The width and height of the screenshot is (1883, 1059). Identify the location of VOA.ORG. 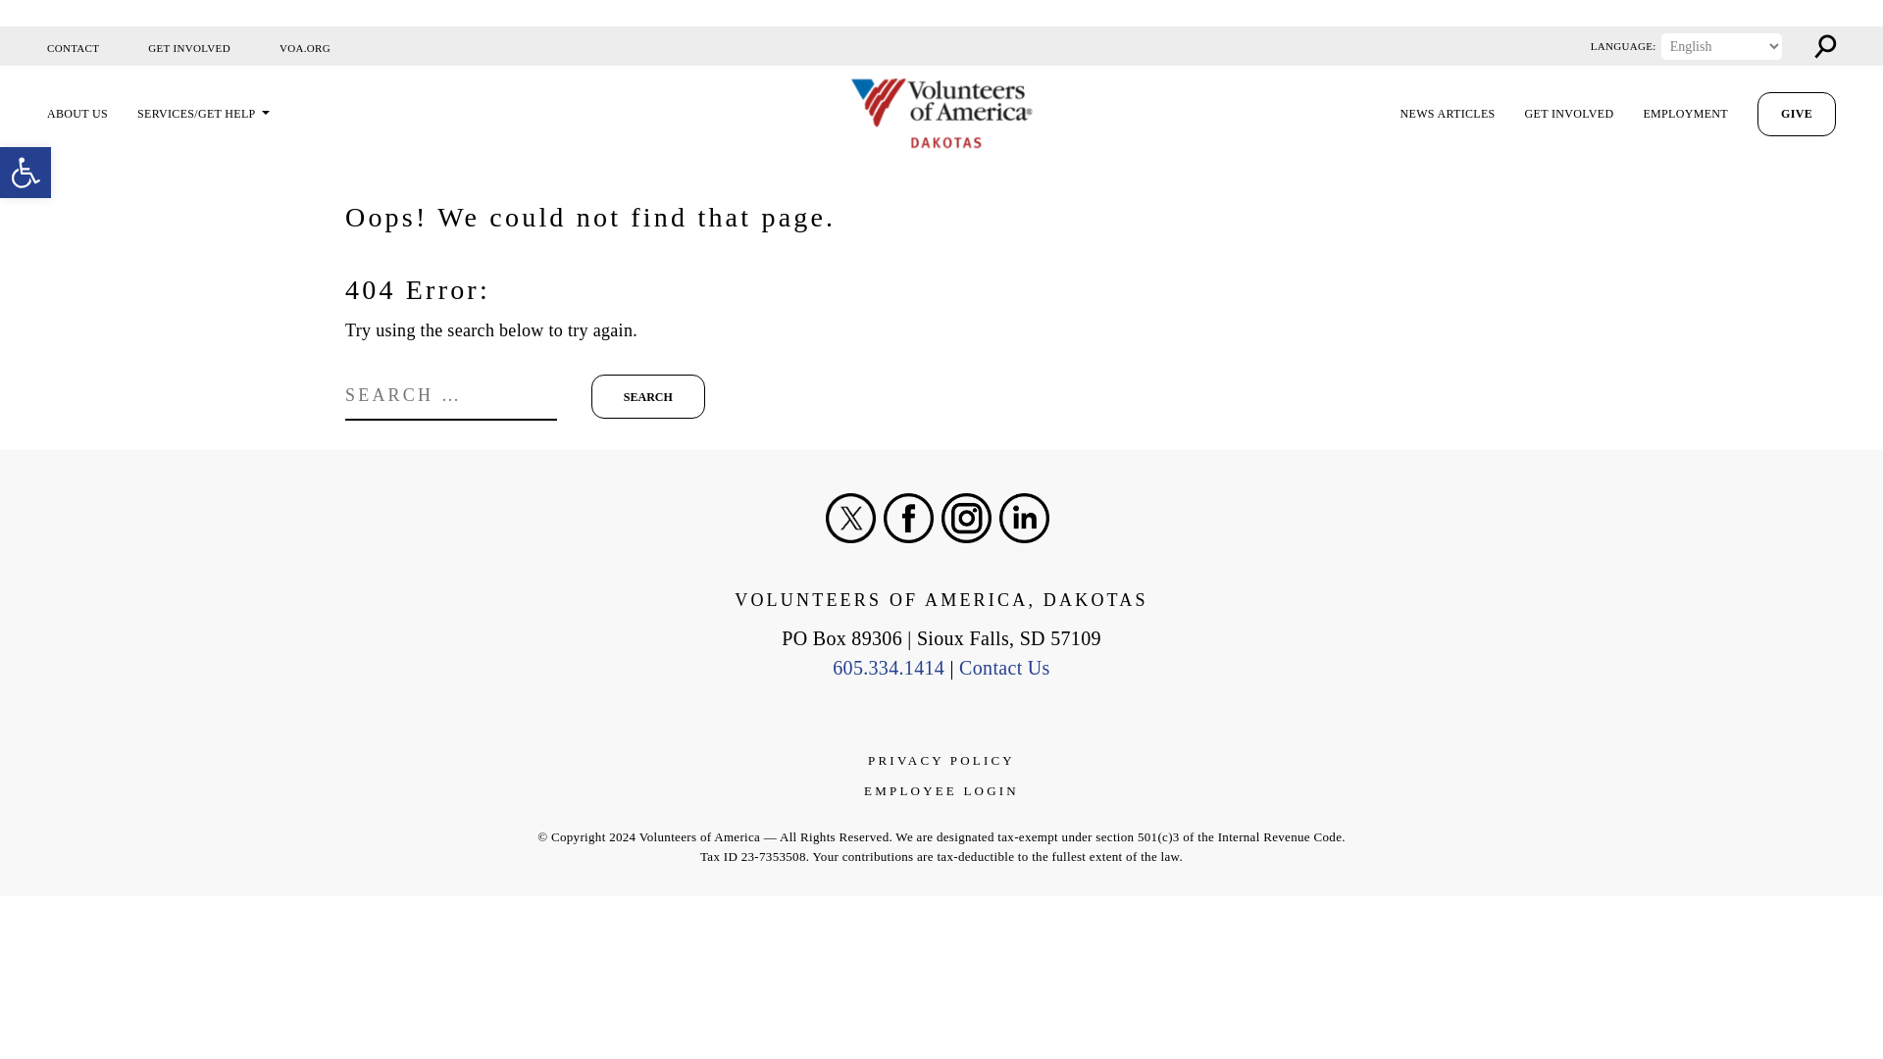
(304, 47).